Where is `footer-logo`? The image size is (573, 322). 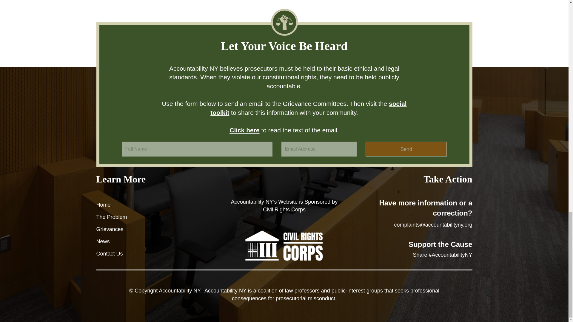 footer-logo is located at coordinates (284, 245).